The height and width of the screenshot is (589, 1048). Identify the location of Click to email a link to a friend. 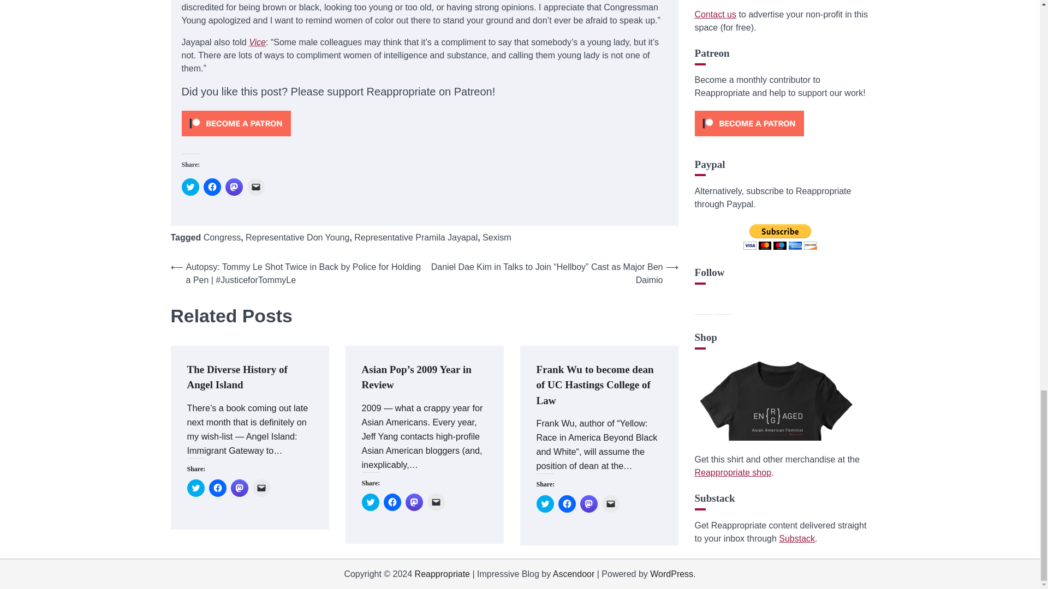
(436, 502).